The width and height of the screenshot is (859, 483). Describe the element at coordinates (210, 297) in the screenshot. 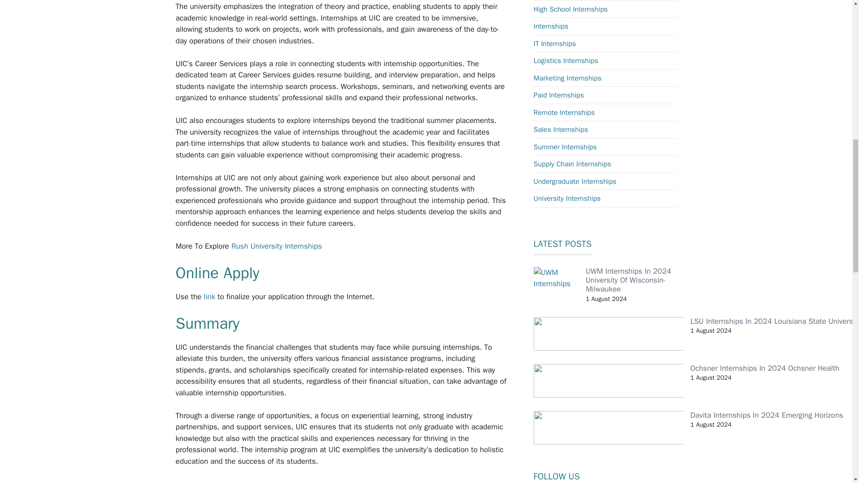

I see `link ` at that location.